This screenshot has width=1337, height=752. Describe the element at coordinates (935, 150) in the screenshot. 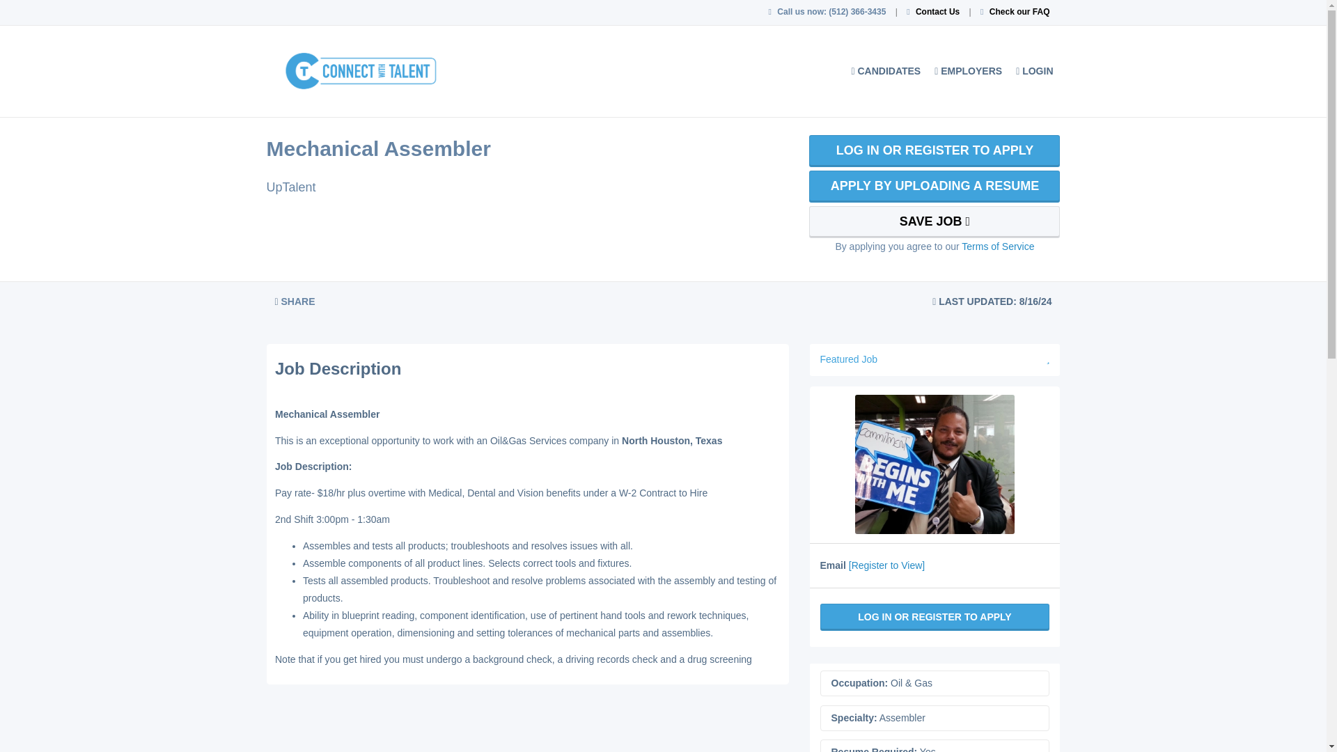

I see `LOG IN OR REGISTER TO APPLY` at that location.